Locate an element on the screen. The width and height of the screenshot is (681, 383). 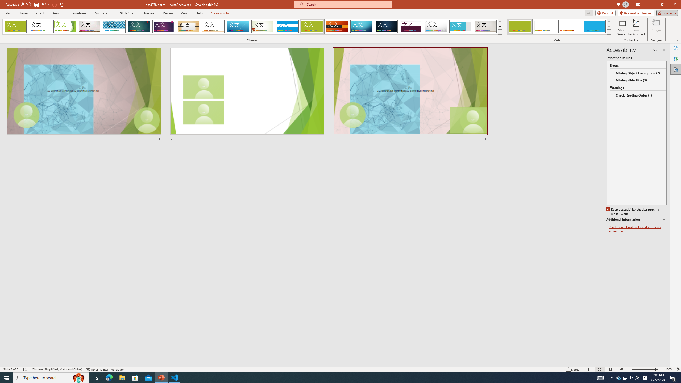
Slide Size is located at coordinates (621, 27).